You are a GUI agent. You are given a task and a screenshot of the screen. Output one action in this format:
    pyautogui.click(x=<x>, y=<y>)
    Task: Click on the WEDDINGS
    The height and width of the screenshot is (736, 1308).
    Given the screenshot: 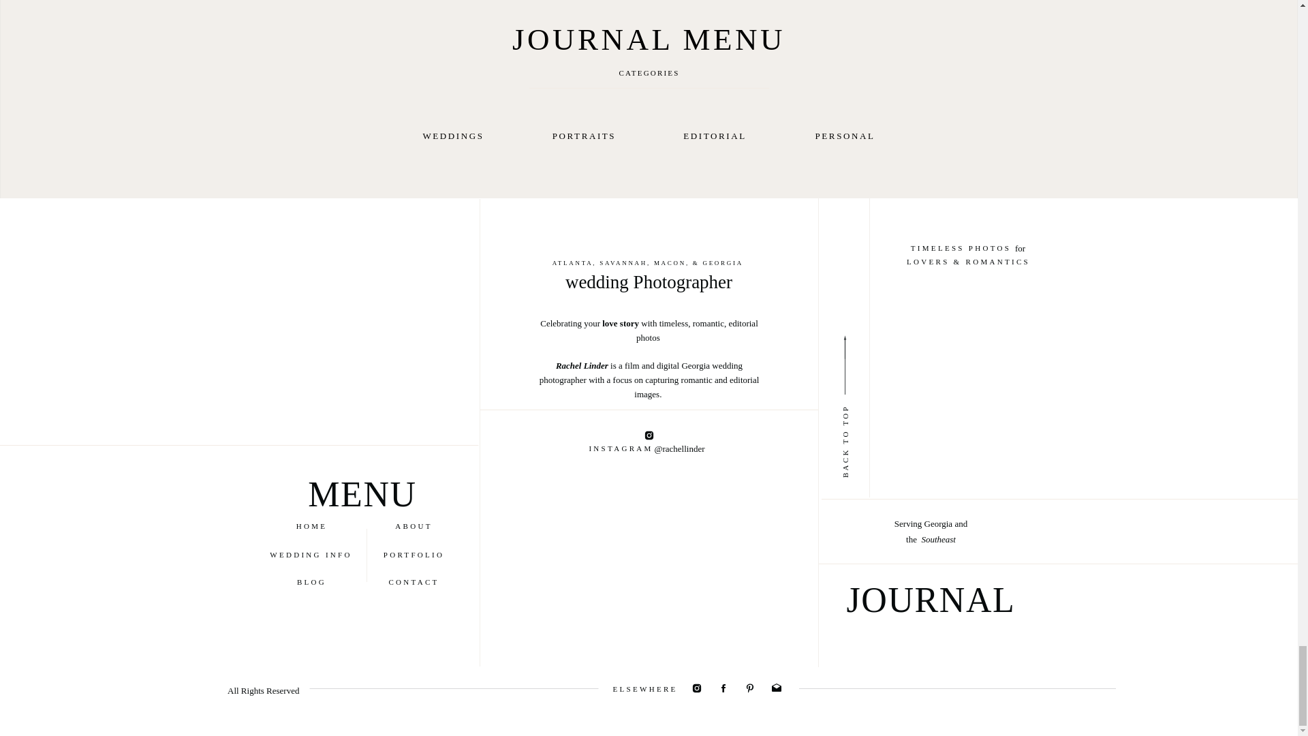 What is the action you would take?
    pyautogui.click(x=454, y=135)
    